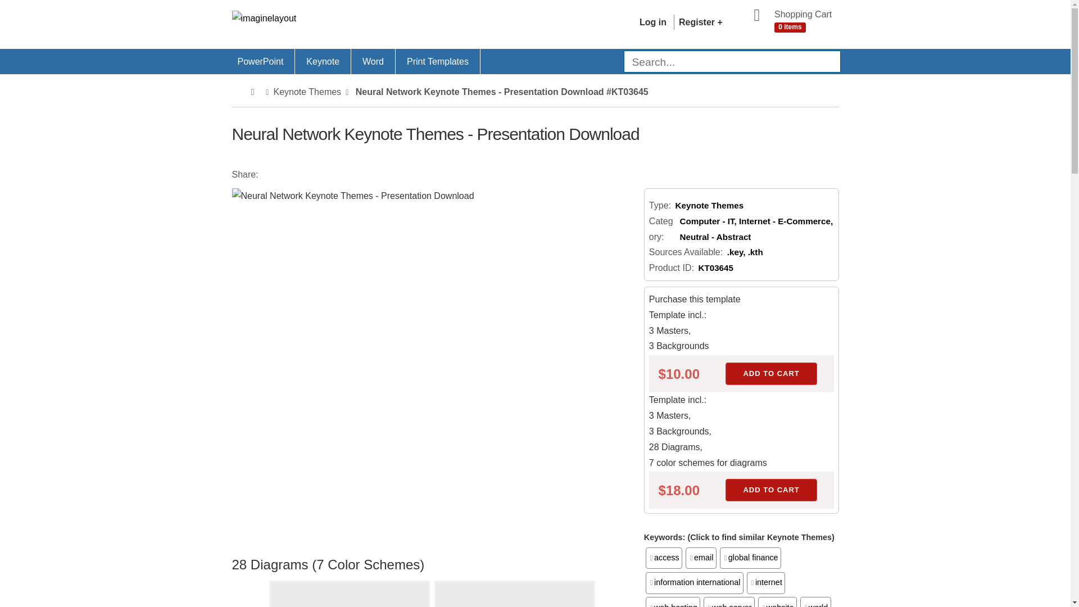  I want to click on ADD TO CART, so click(771, 373).